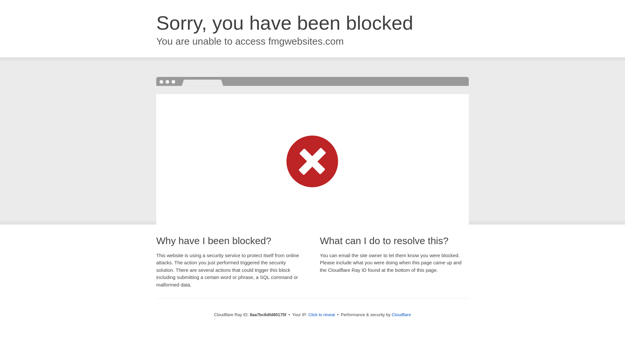  Describe the element at coordinates (401, 315) in the screenshot. I see `Cloudflare` at that location.